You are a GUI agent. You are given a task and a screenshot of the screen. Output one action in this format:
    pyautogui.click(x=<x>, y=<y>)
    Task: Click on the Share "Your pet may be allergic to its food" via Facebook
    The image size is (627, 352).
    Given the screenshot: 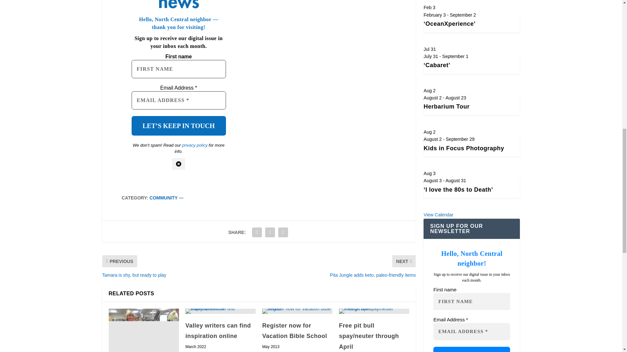 What is the action you would take?
    pyautogui.click(x=257, y=232)
    